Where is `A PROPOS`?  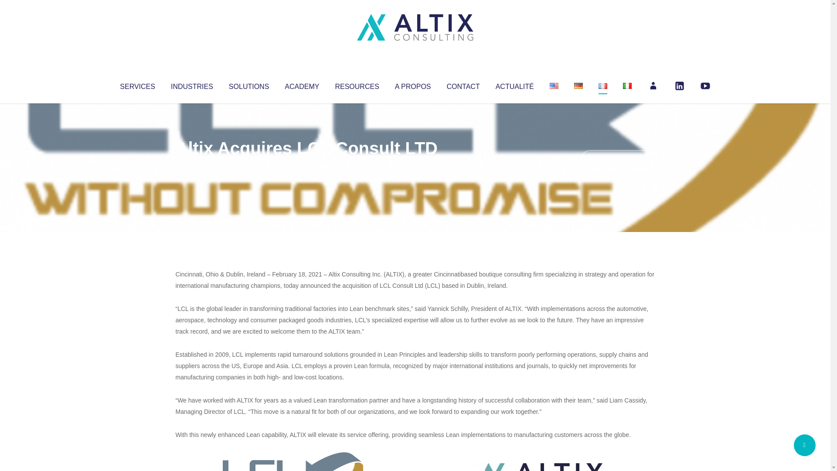 A PROPOS is located at coordinates (413, 85).